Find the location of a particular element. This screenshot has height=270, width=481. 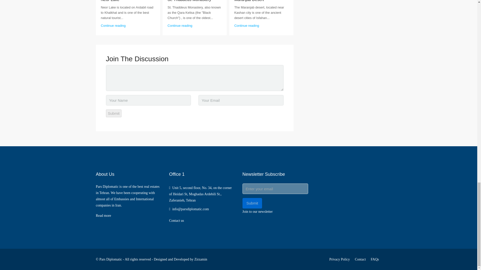

Submit is located at coordinates (114, 113).